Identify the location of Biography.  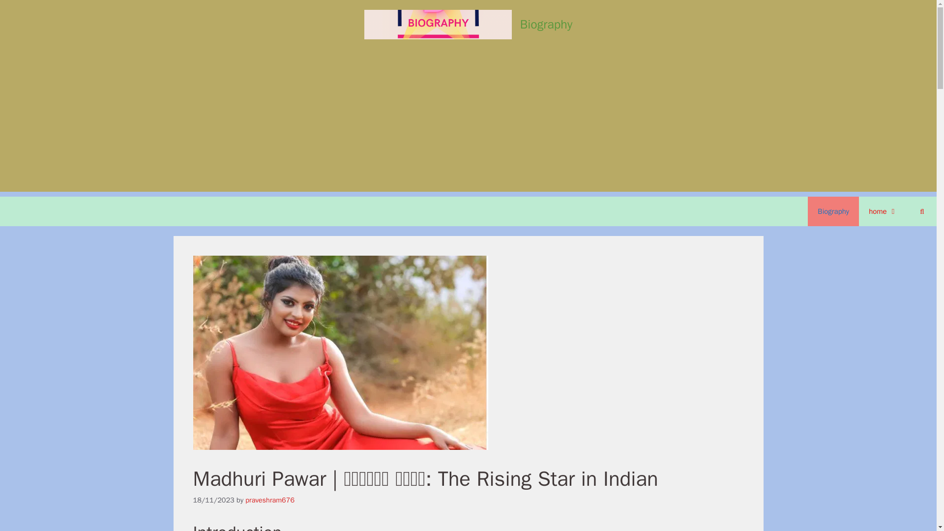
(546, 24).